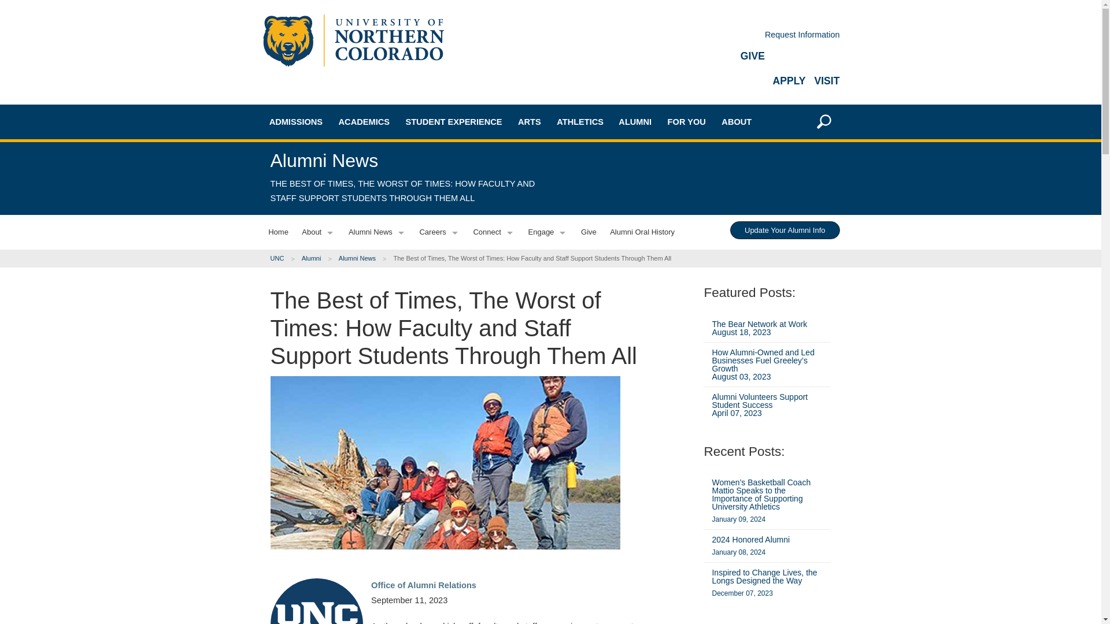  Describe the element at coordinates (319, 255) in the screenshot. I see `Extended Campus` at that location.